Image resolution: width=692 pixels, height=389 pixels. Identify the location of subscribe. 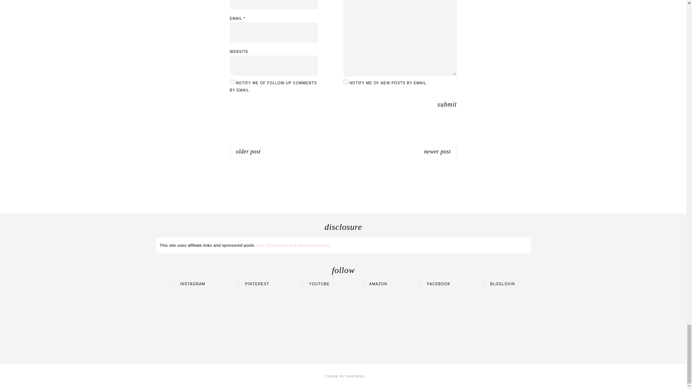
(232, 82).